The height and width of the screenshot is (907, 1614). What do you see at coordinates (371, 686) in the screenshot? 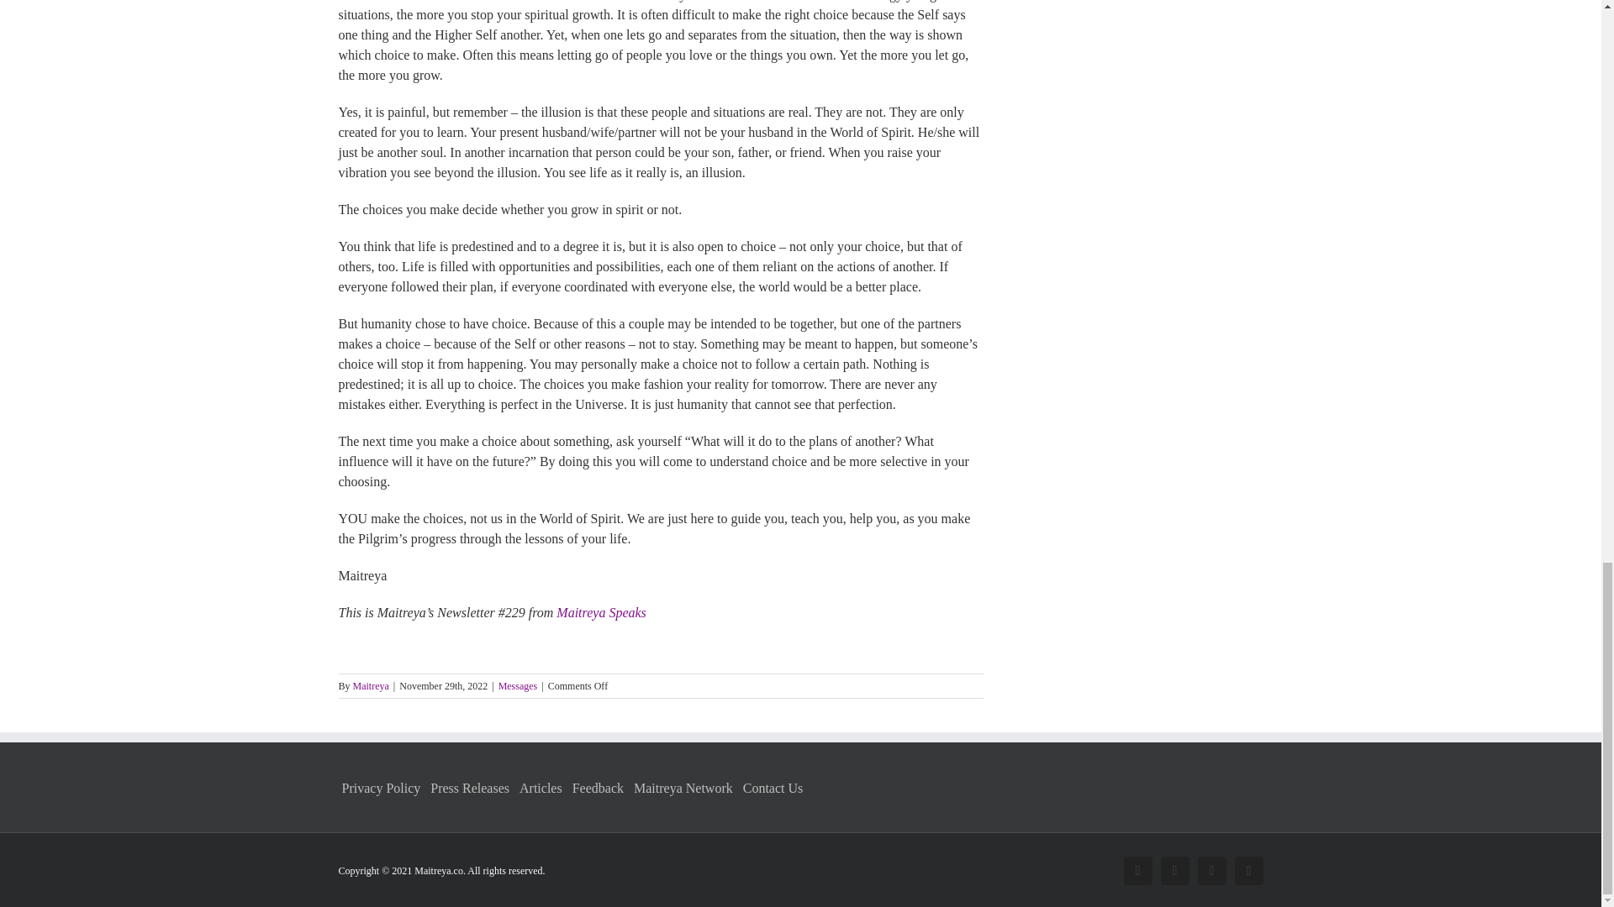
I see `Posts by Maitreya` at bounding box center [371, 686].